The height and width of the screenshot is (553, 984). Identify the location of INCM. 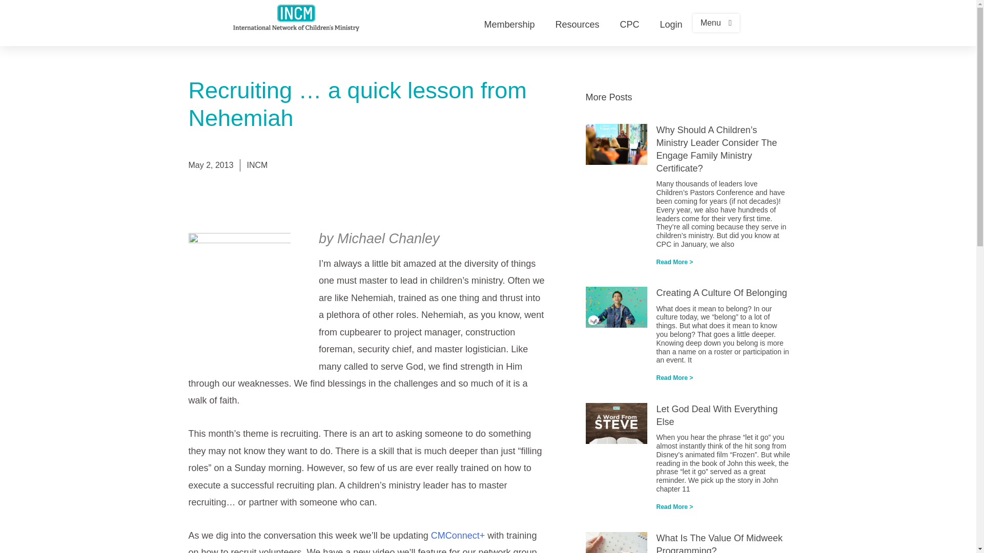
(257, 165).